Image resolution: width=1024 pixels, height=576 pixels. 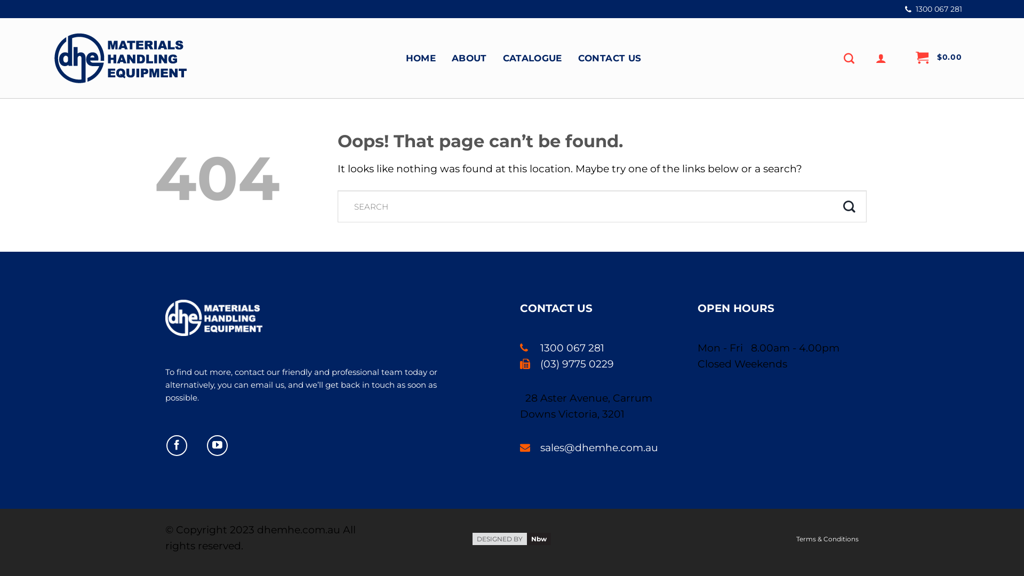 I want to click on CATALOGUE, so click(x=532, y=58).